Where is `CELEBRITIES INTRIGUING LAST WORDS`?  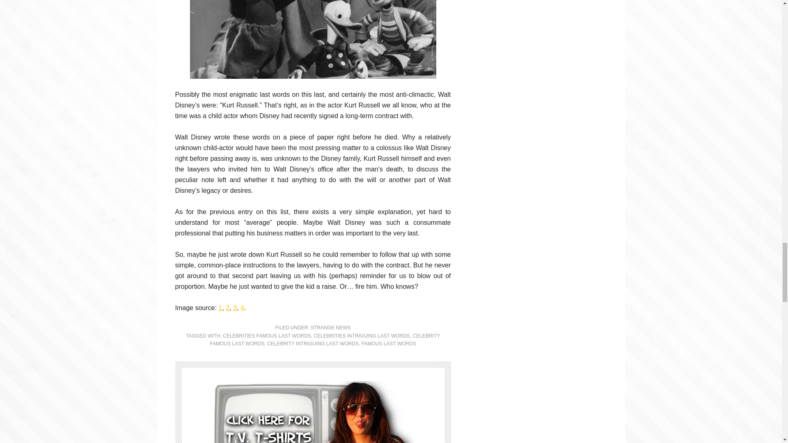
CELEBRITIES INTRIGUING LAST WORDS is located at coordinates (362, 336).